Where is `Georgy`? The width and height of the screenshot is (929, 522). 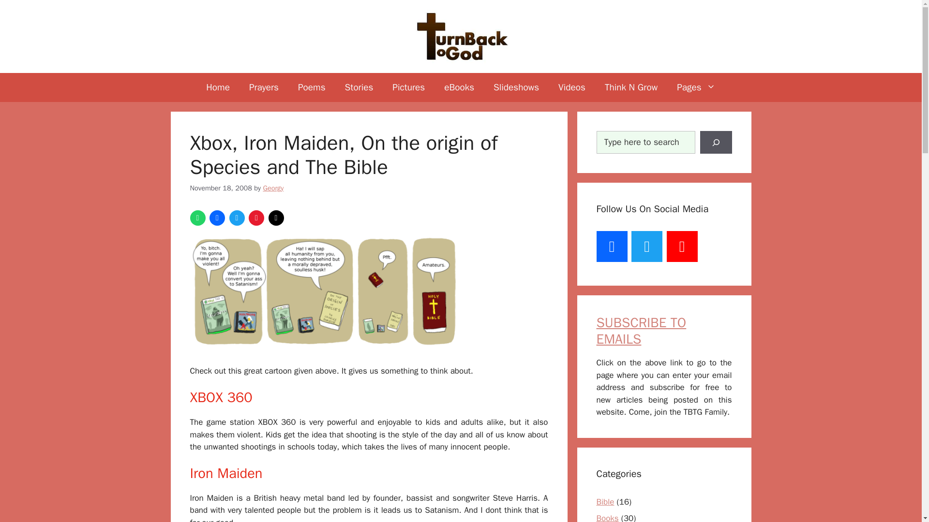 Georgy is located at coordinates (273, 188).